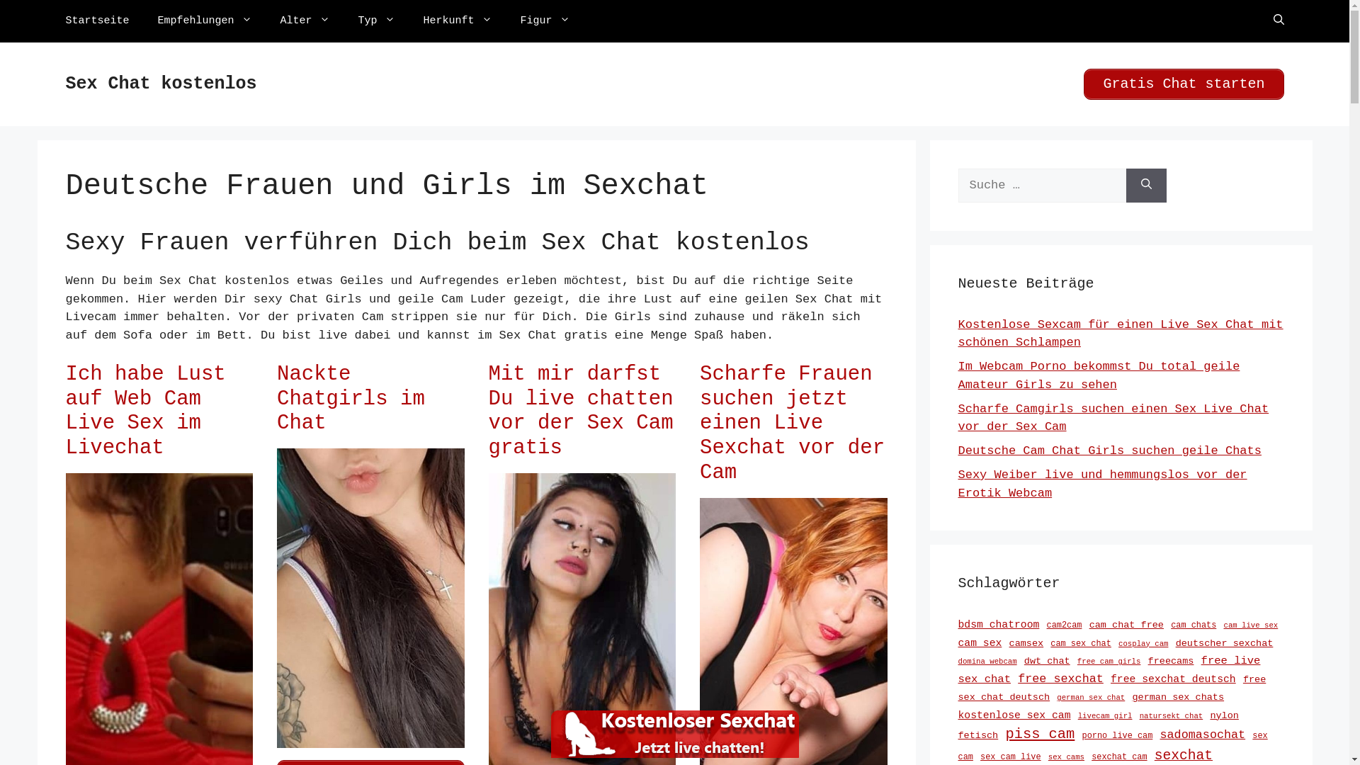  What do you see at coordinates (1081, 644) in the screenshot?
I see `cam sex chat` at bounding box center [1081, 644].